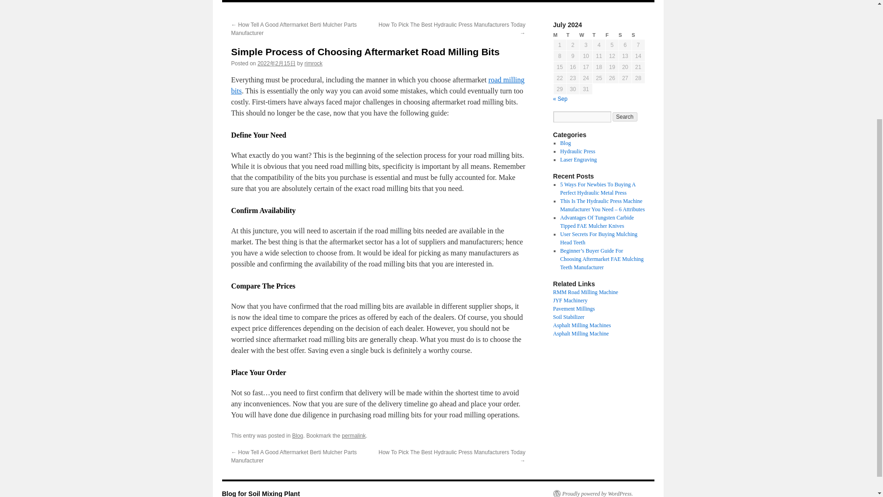 The width and height of the screenshot is (883, 497). I want to click on 16:00, so click(277, 63).